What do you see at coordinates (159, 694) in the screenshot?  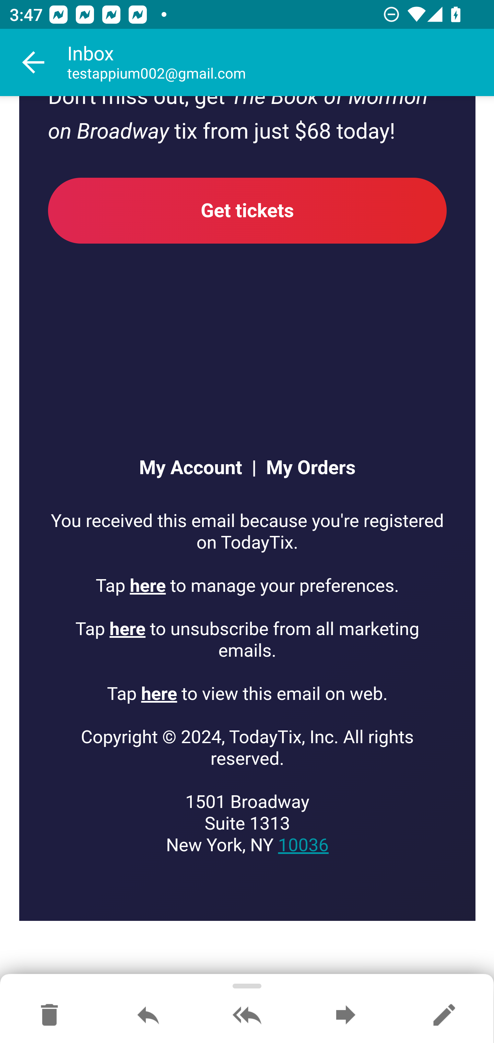 I see `here` at bounding box center [159, 694].